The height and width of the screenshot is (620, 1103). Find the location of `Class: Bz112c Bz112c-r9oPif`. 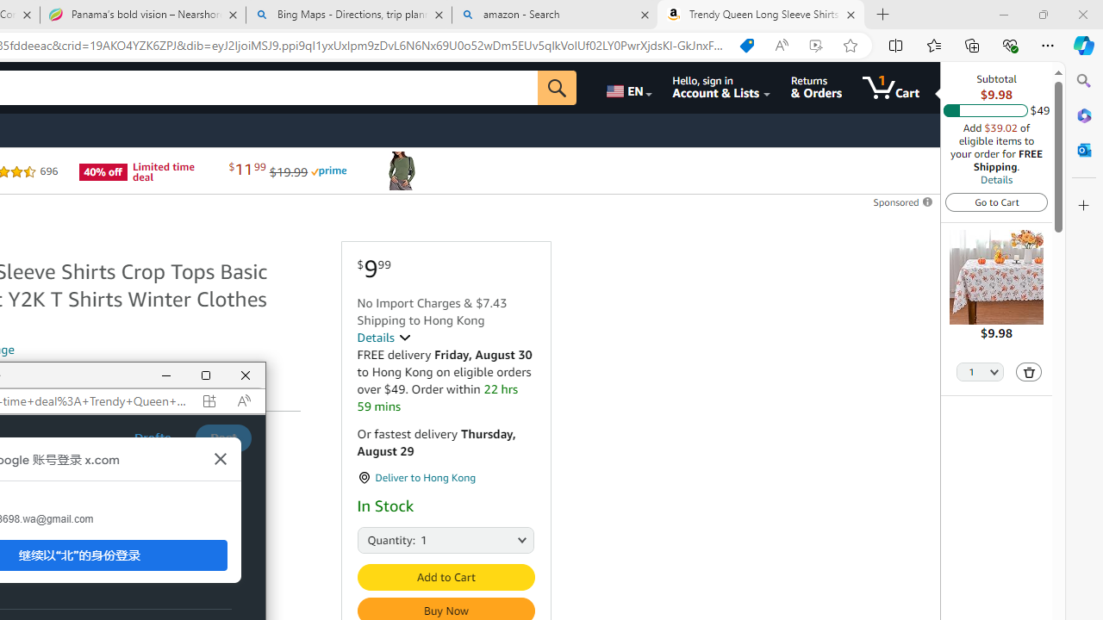

Class: Bz112c Bz112c-r9oPif is located at coordinates (221, 459).